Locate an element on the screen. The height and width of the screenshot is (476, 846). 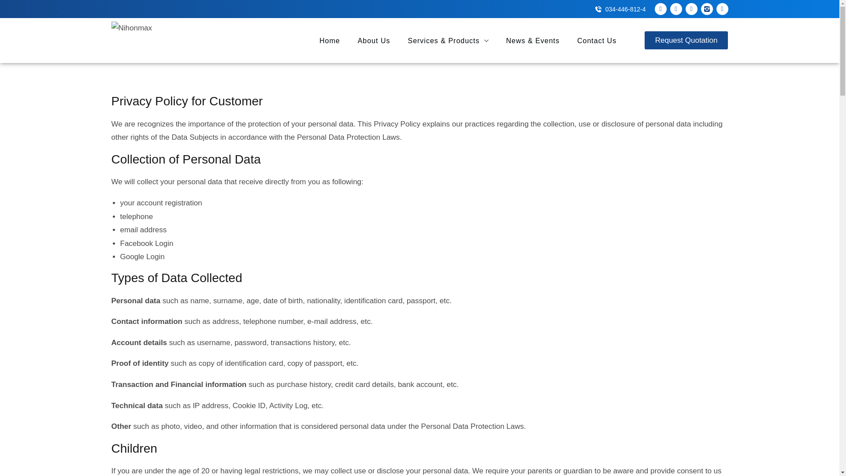
034-446-812-4 is located at coordinates (620, 9).